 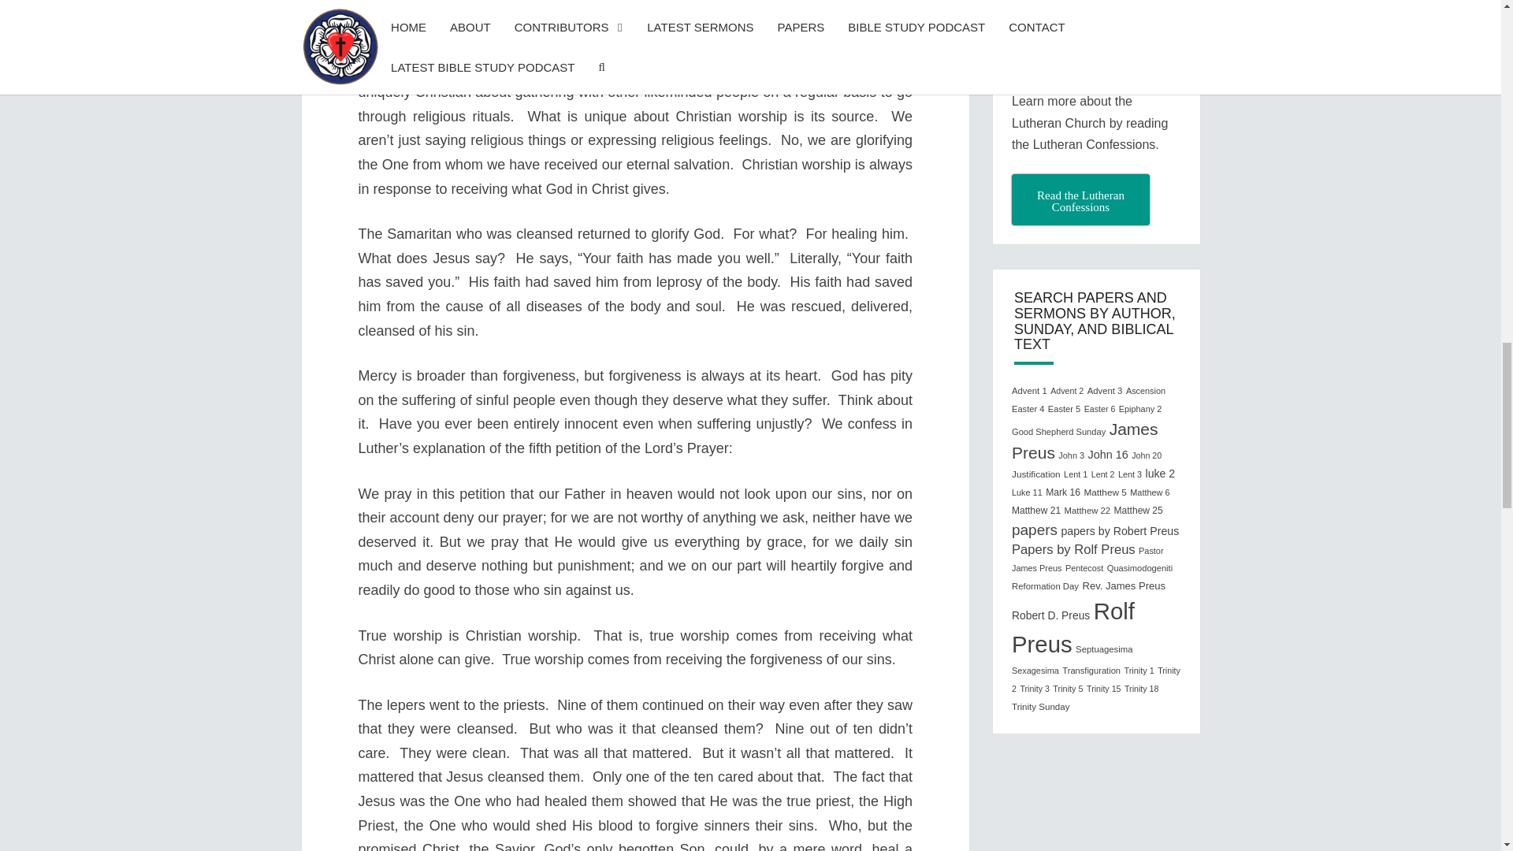 What do you see at coordinates (1029, 391) in the screenshot?
I see `Advent 1` at bounding box center [1029, 391].